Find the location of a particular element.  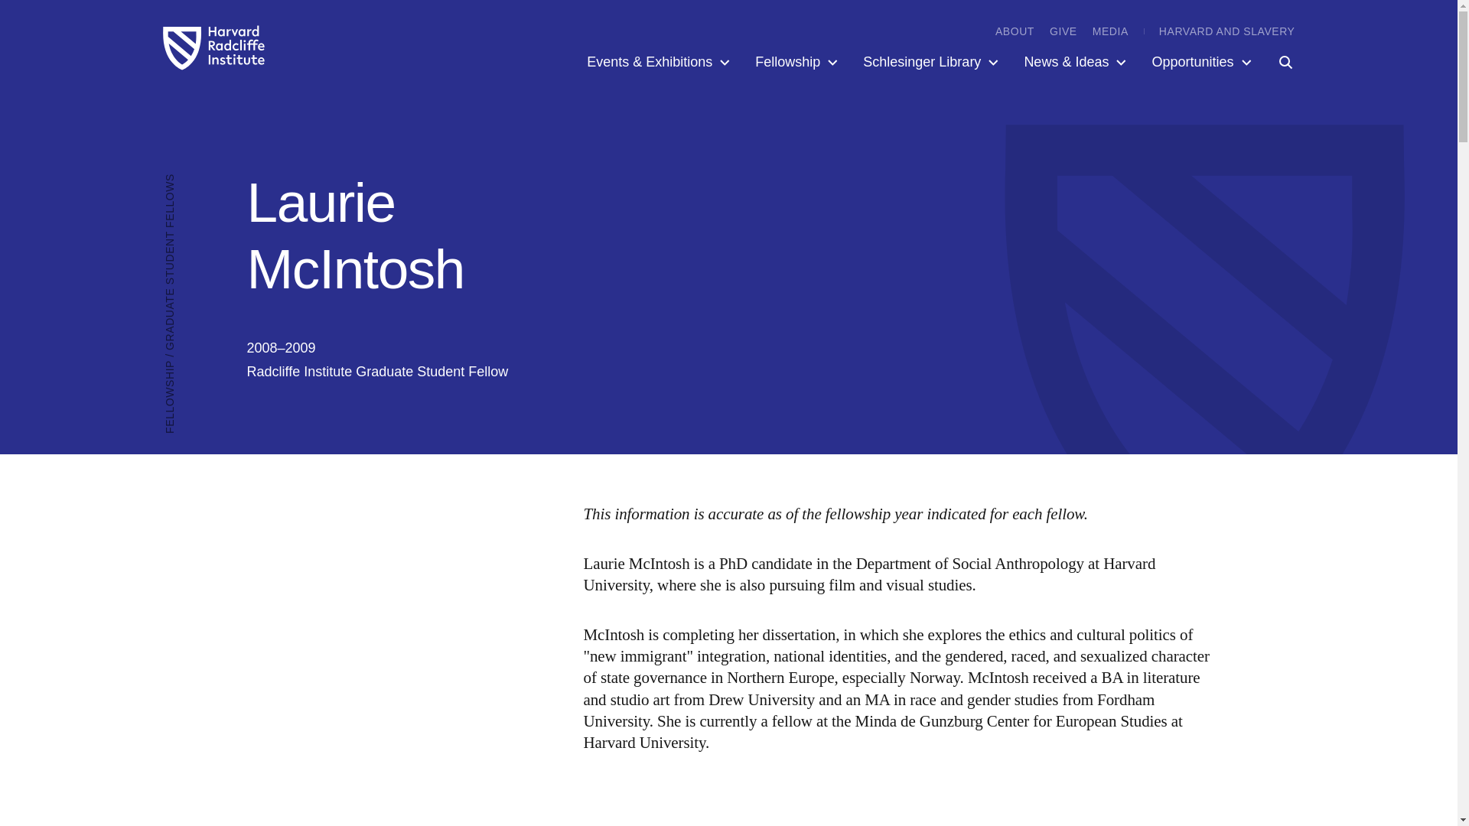

Go to homepage is located at coordinates (214, 47).